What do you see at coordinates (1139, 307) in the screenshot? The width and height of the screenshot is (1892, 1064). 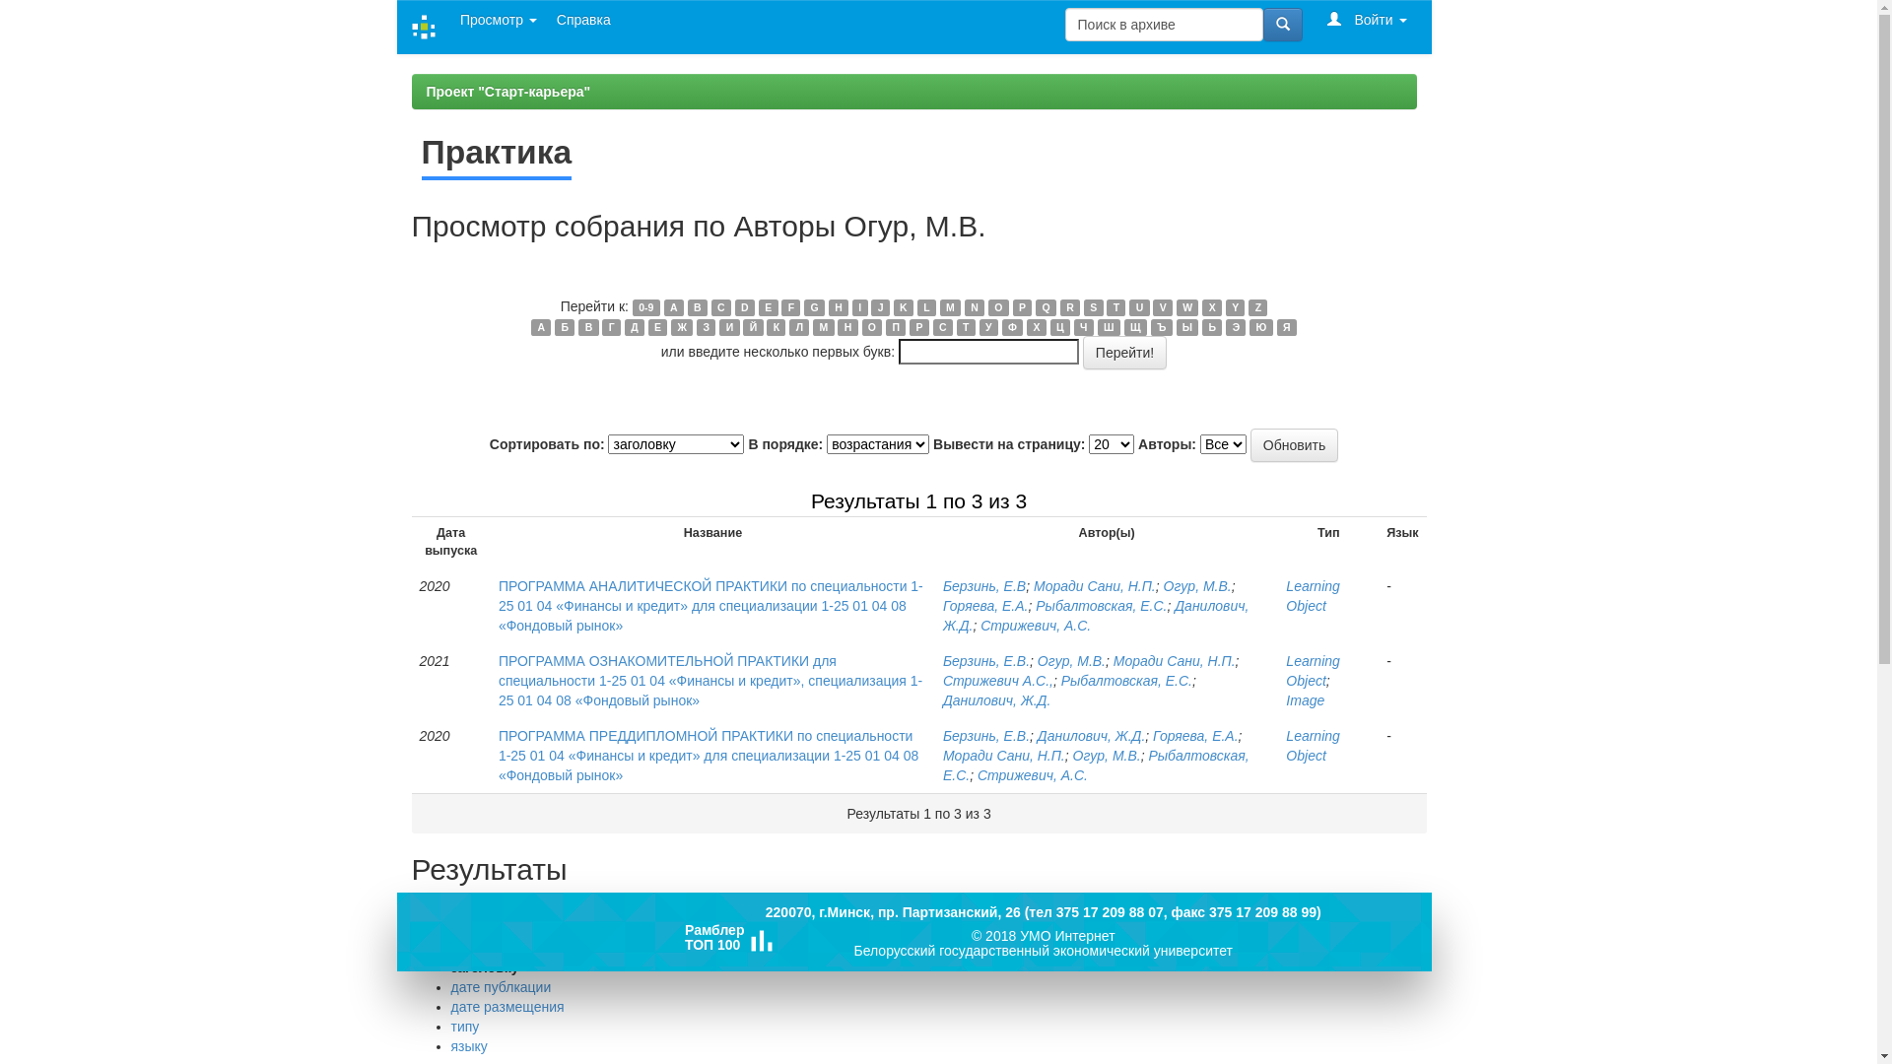 I see `U` at bounding box center [1139, 307].